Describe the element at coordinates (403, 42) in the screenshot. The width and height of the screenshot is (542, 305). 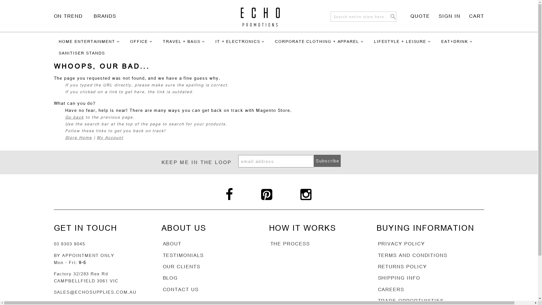
I see `LIFESTYLE + LEISURE` at that location.